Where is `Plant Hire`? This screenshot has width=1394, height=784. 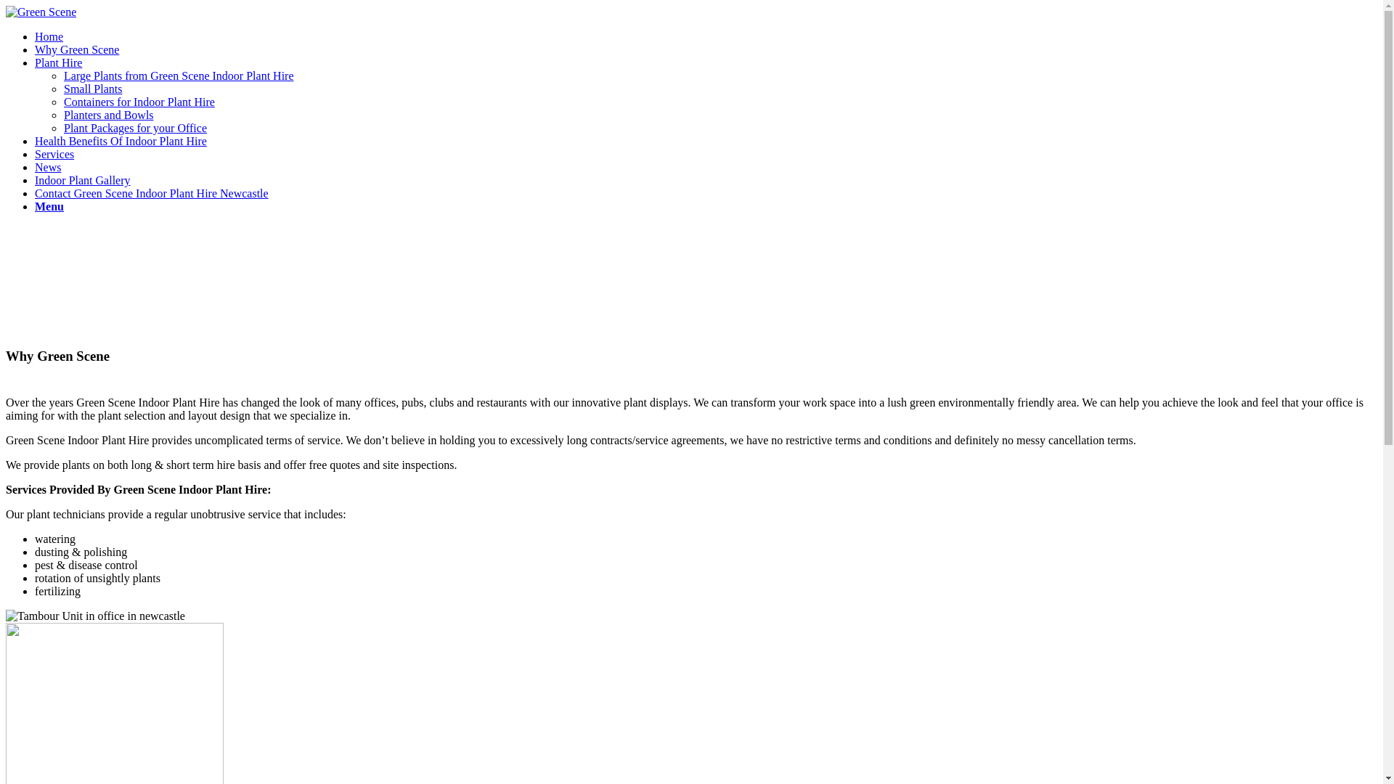
Plant Hire is located at coordinates (58, 62).